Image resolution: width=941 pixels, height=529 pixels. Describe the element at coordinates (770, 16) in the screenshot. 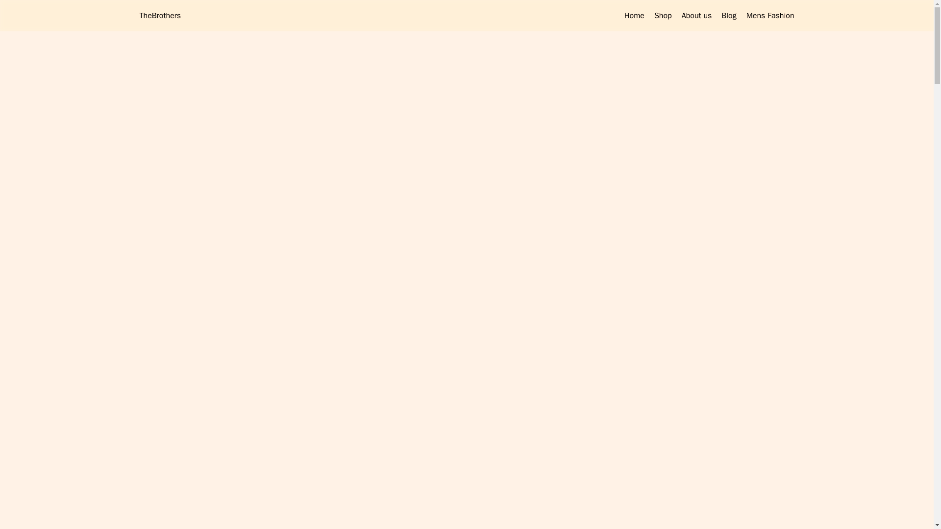

I see `Mens Fashion` at that location.